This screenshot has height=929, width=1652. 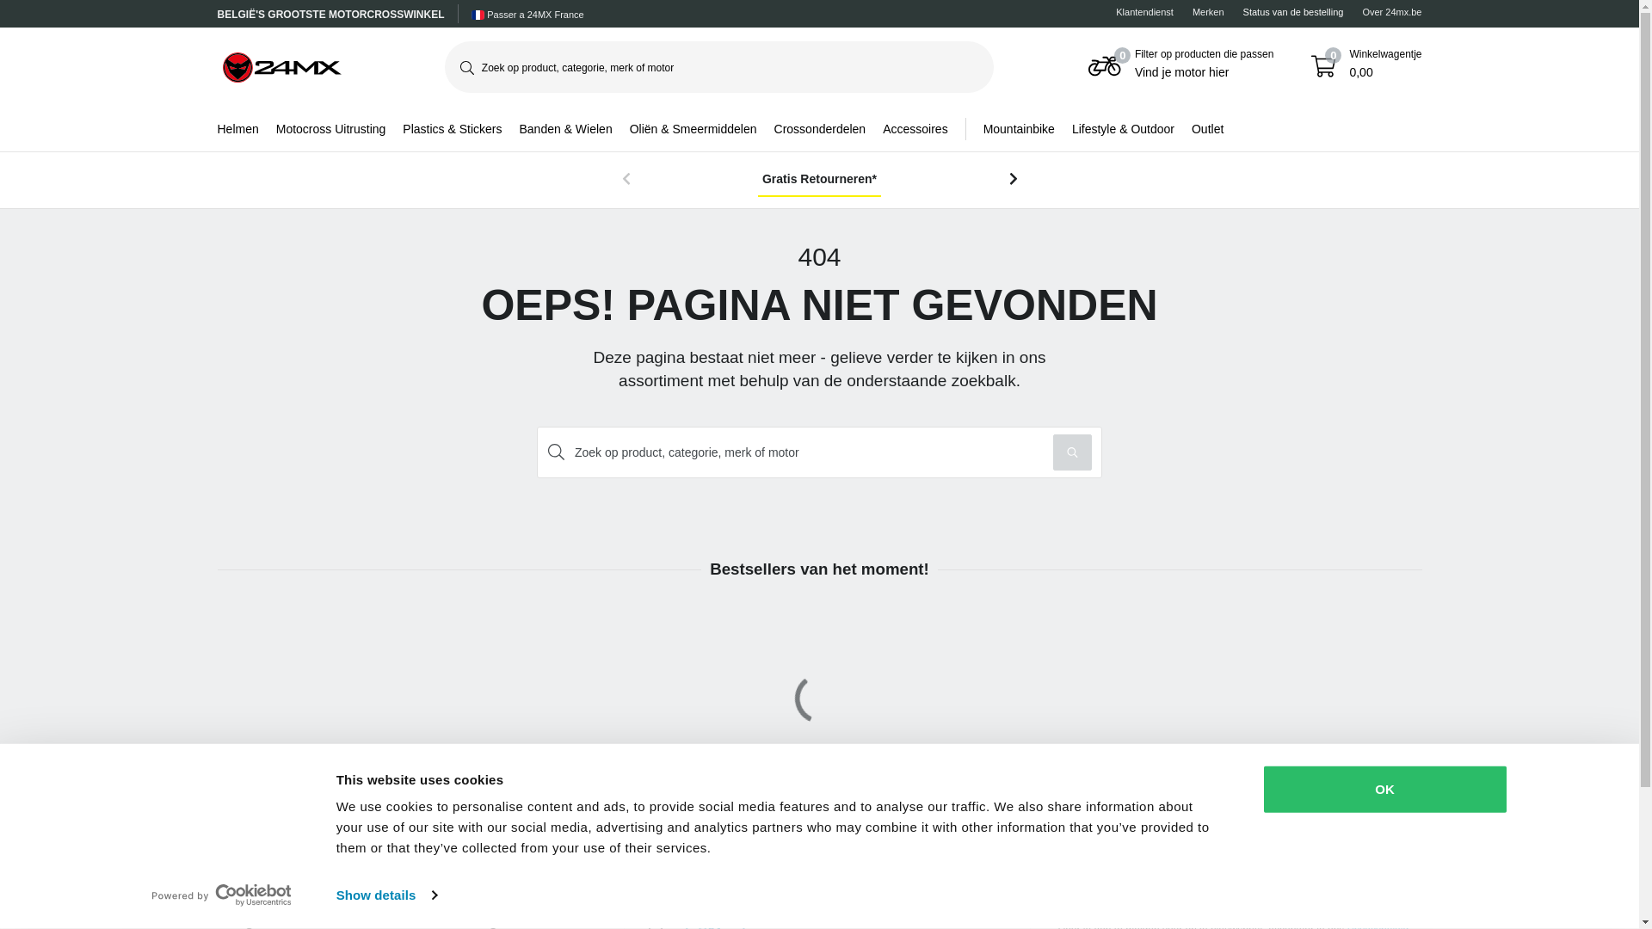 What do you see at coordinates (484, 893) in the screenshot?
I see `Herroepingsrecht` at bounding box center [484, 893].